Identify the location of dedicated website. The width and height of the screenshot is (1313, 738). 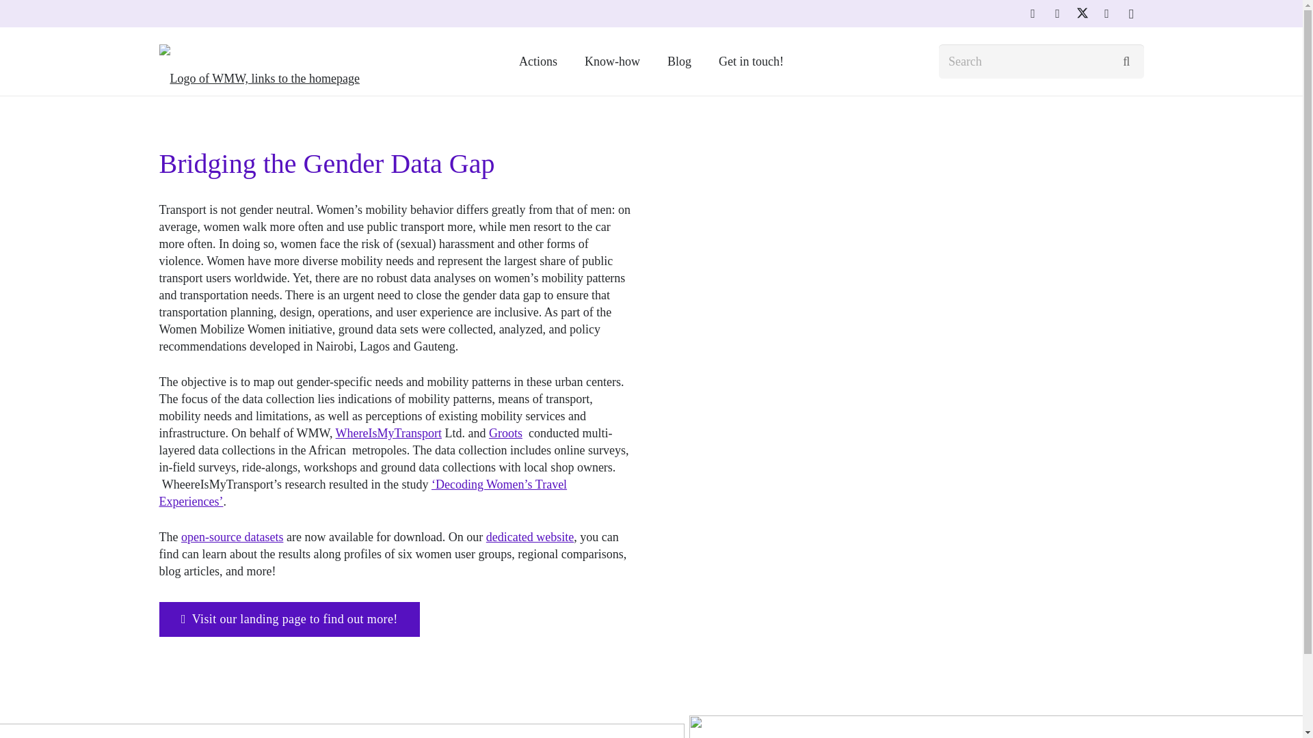
(529, 537).